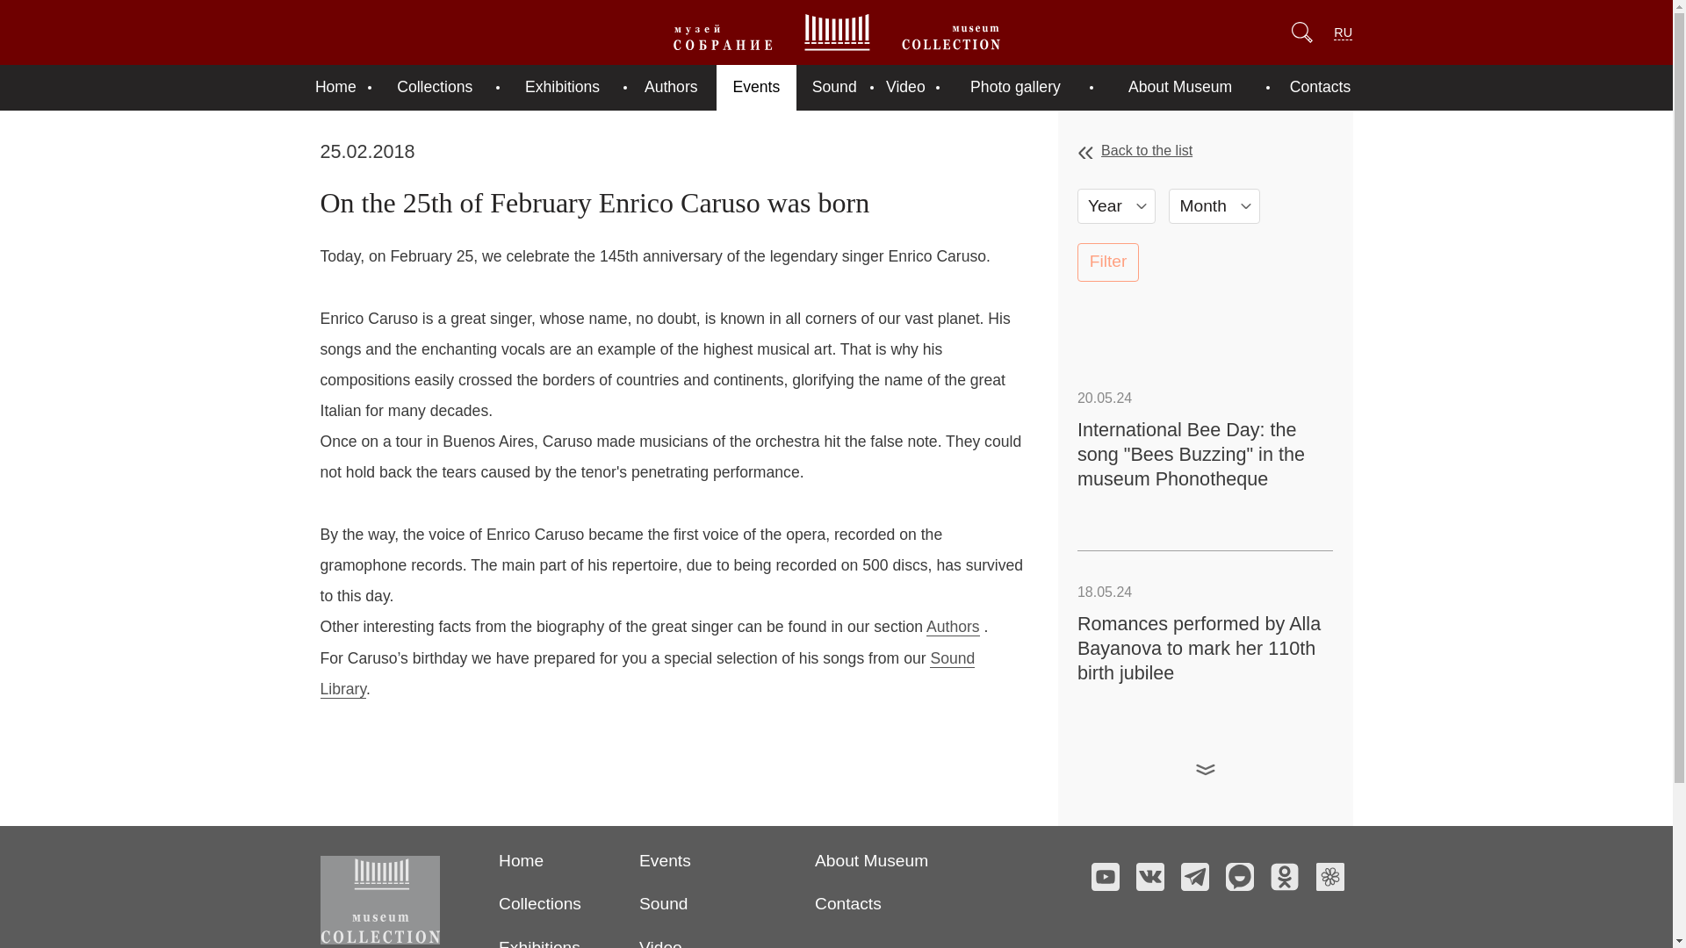 The image size is (1686, 948). Describe the element at coordinates (1205, 151) in the screenshot. I see `Back to the list` at that location.